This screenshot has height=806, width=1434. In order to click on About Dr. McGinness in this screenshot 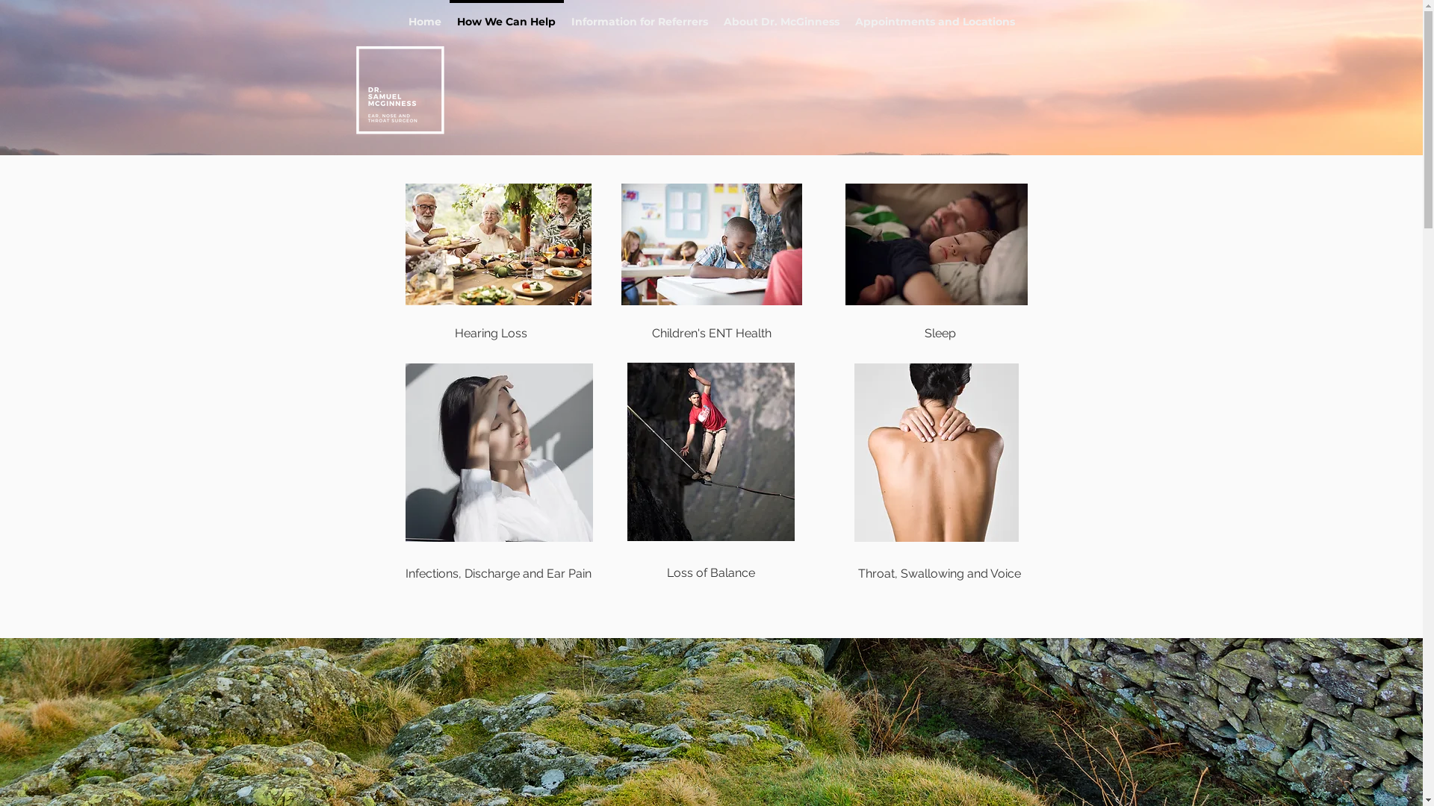, I will do `click(781, 15)`.